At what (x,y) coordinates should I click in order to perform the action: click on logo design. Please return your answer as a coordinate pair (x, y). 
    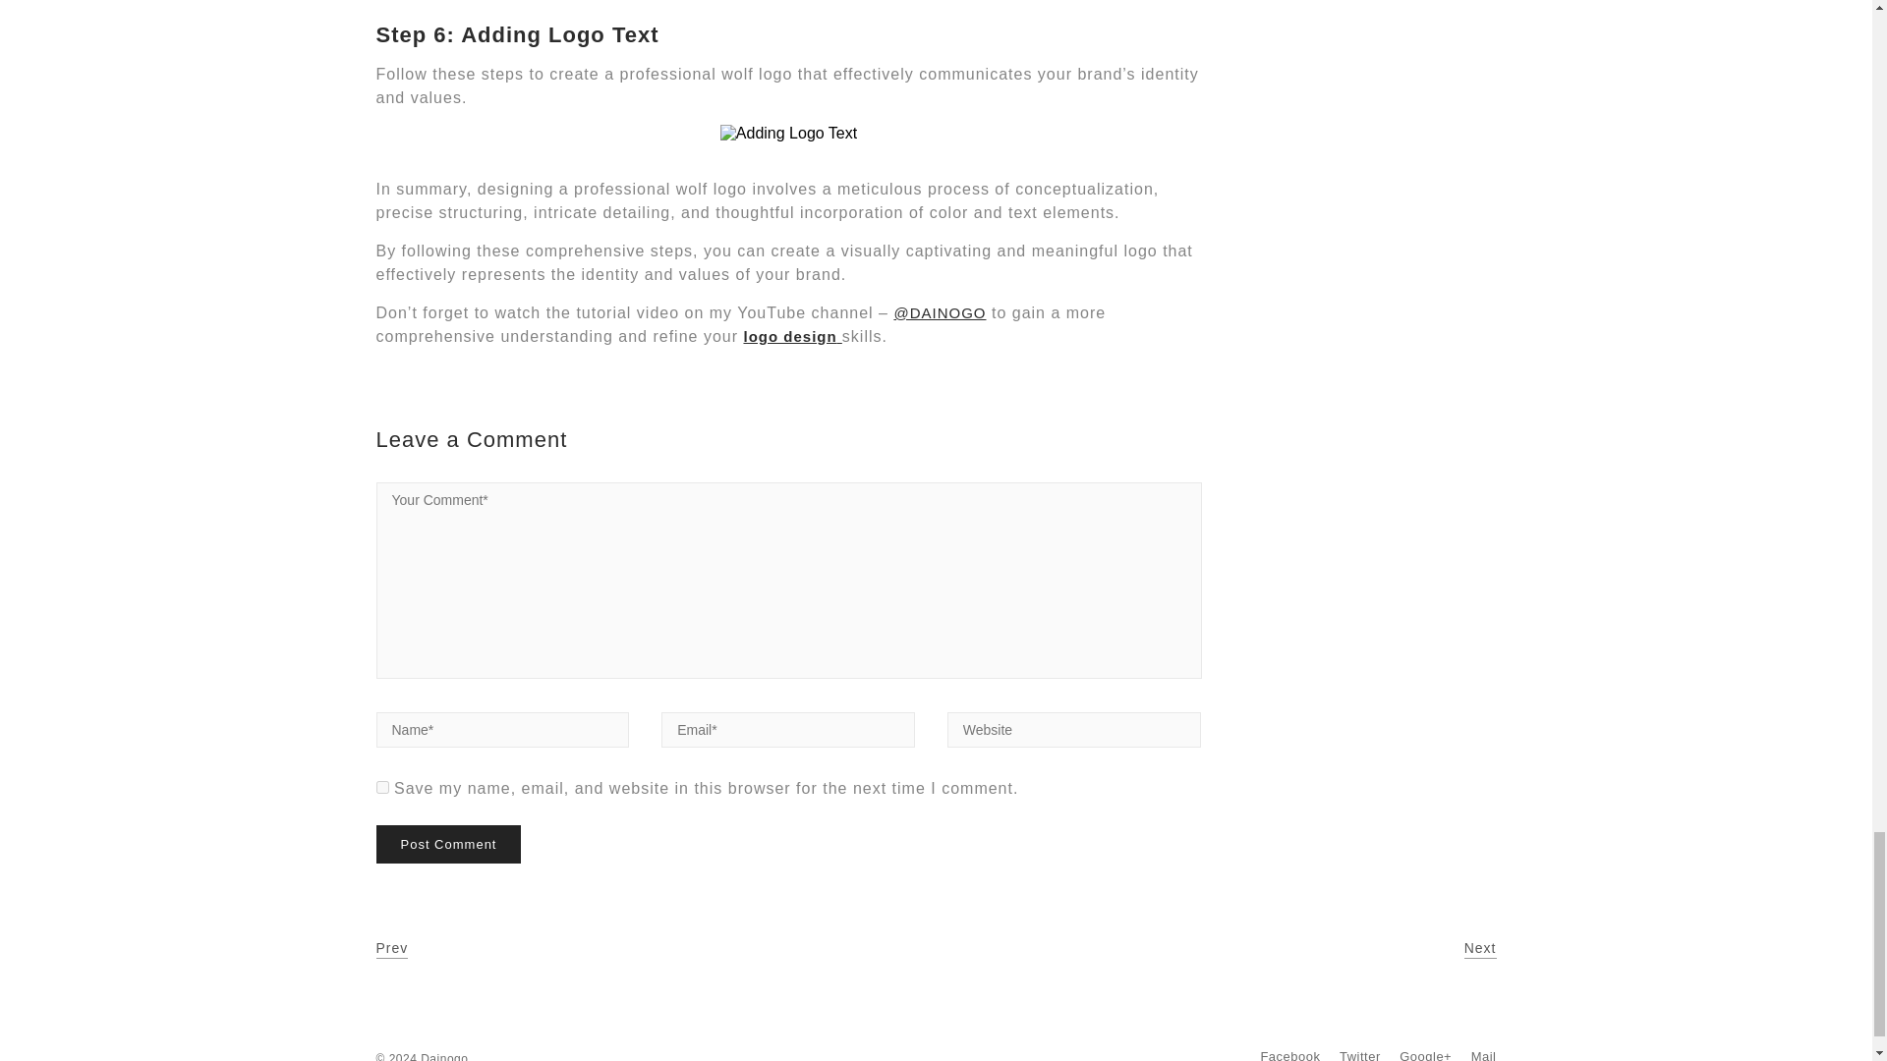
    Looking at the image, I should click on (792, 336).